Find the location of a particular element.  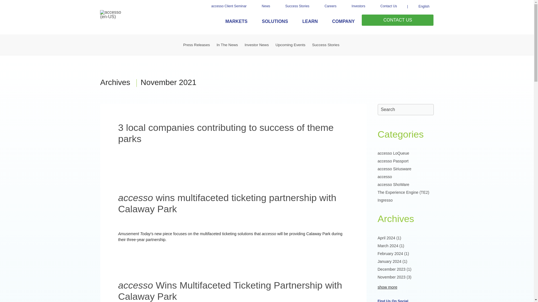

accesso Client Seminar is located at coordinates (229, 6).